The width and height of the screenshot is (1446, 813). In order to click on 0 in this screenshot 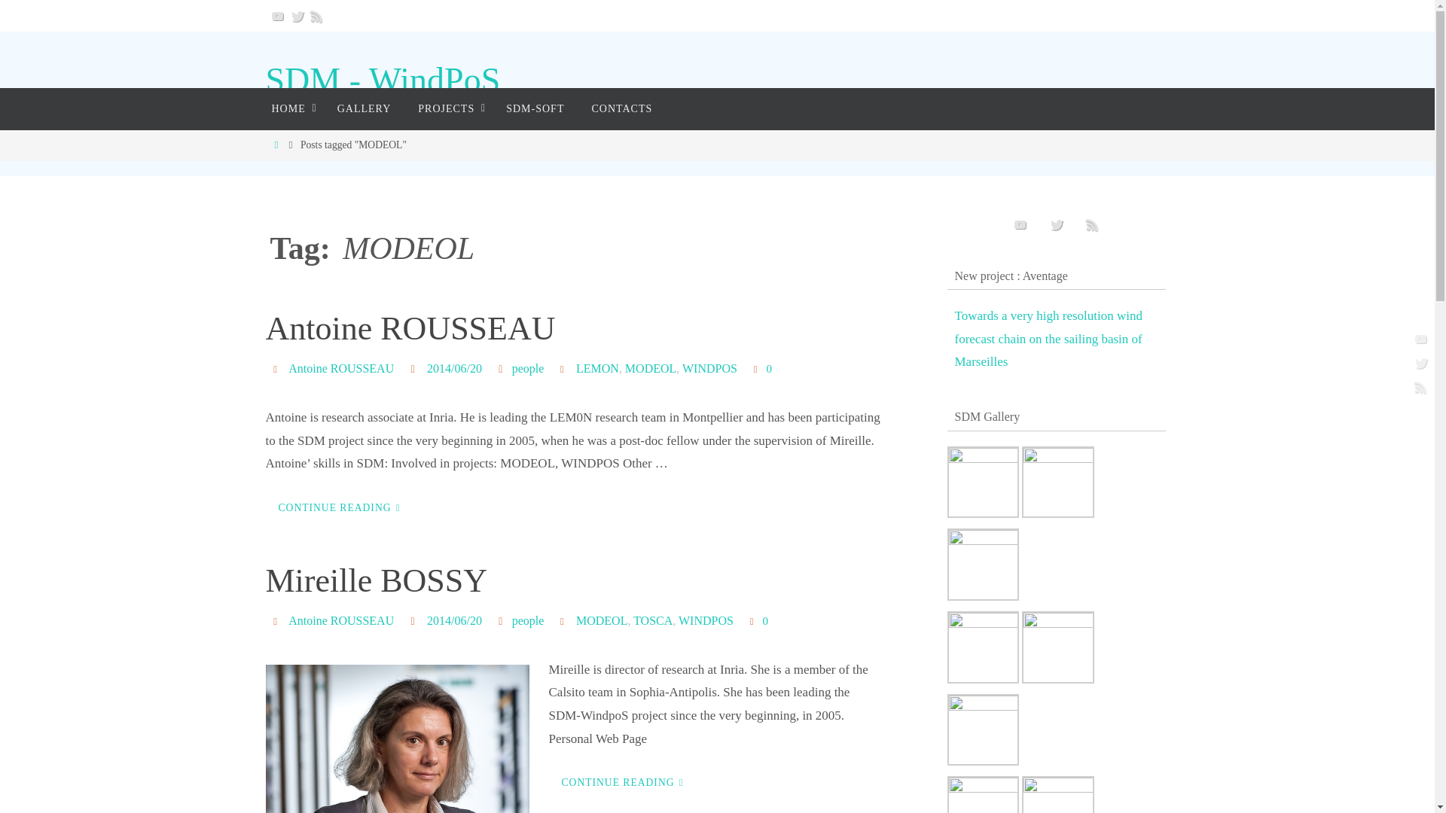, I will do `click(756, 620)`.